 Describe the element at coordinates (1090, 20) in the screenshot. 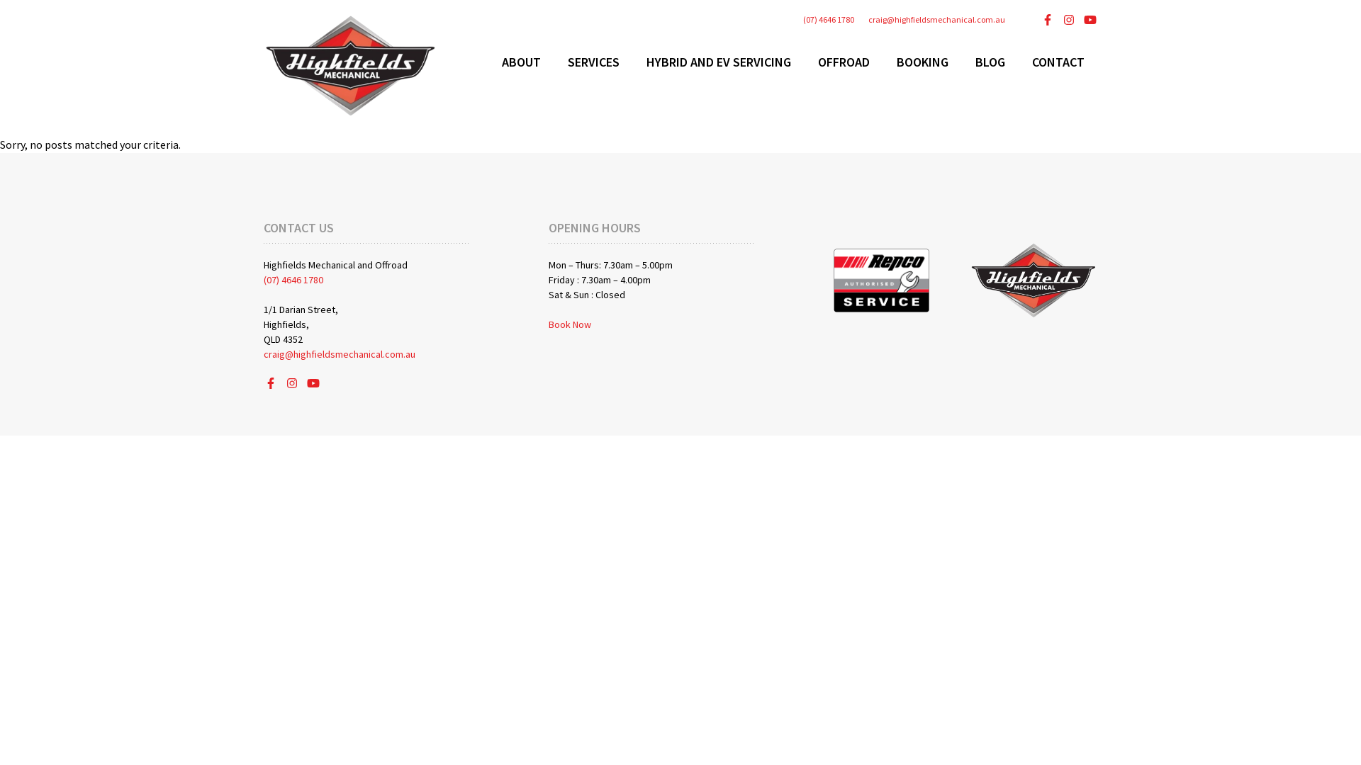

I see `View Highfields Mechanical's YouTube Page` at that location.